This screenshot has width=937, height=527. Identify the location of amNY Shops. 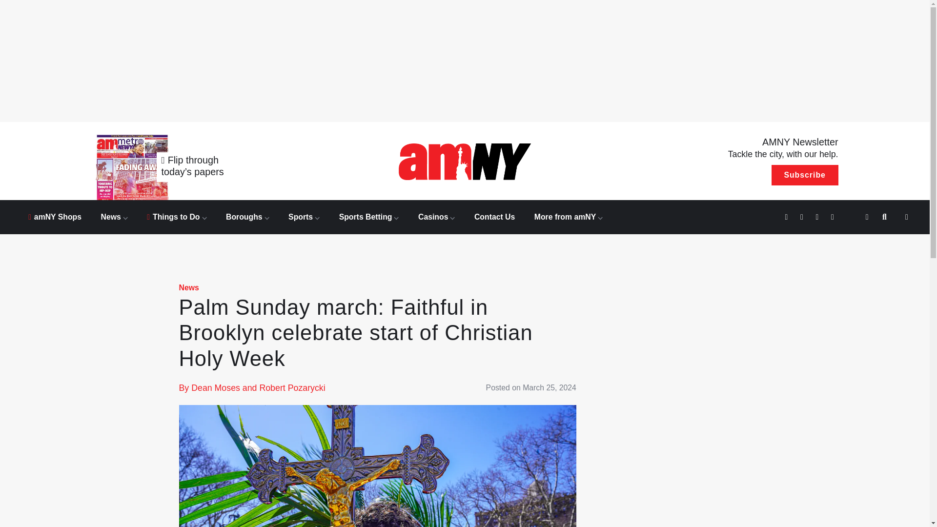
(55, 217).